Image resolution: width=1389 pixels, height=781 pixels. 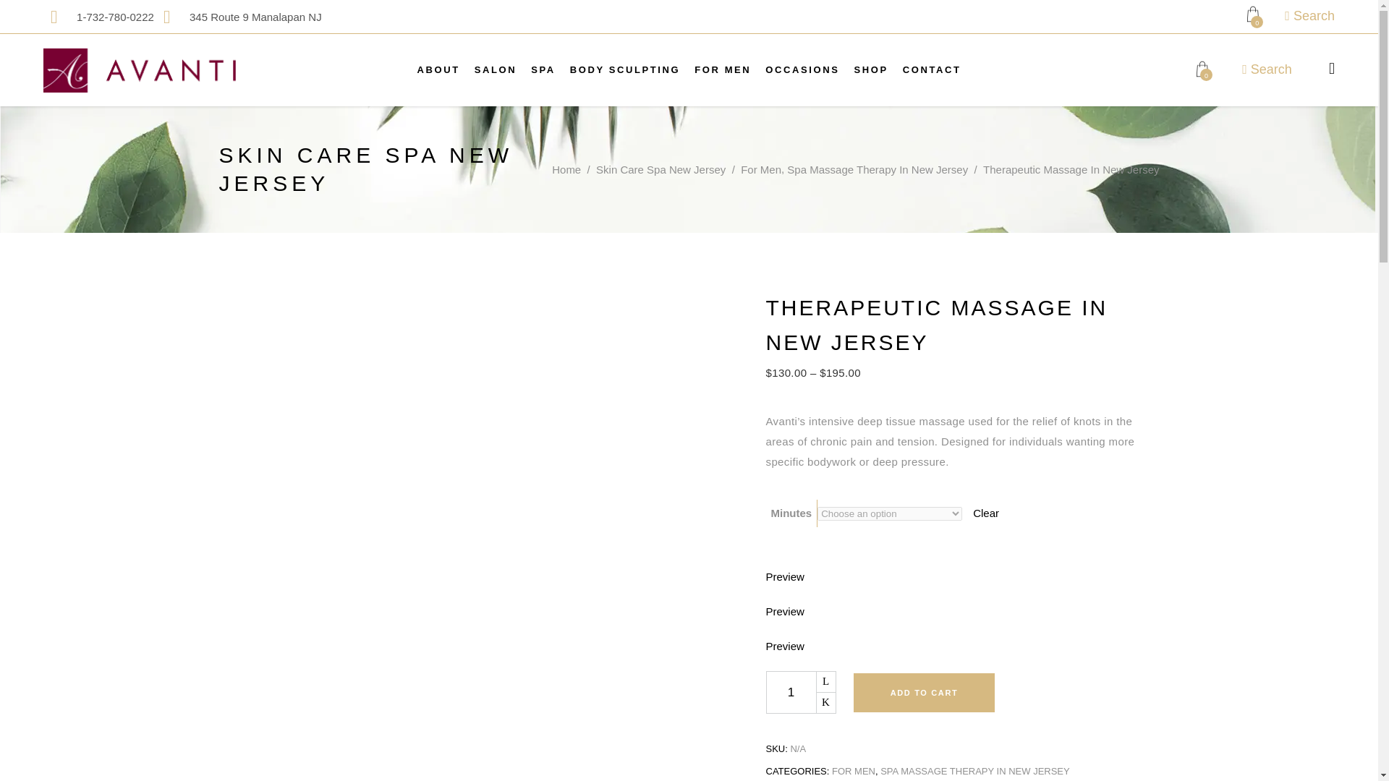 What do you see at coordinates (723, 69) in the screenshot?
I see `For Men` at bounding box center [723, 69].